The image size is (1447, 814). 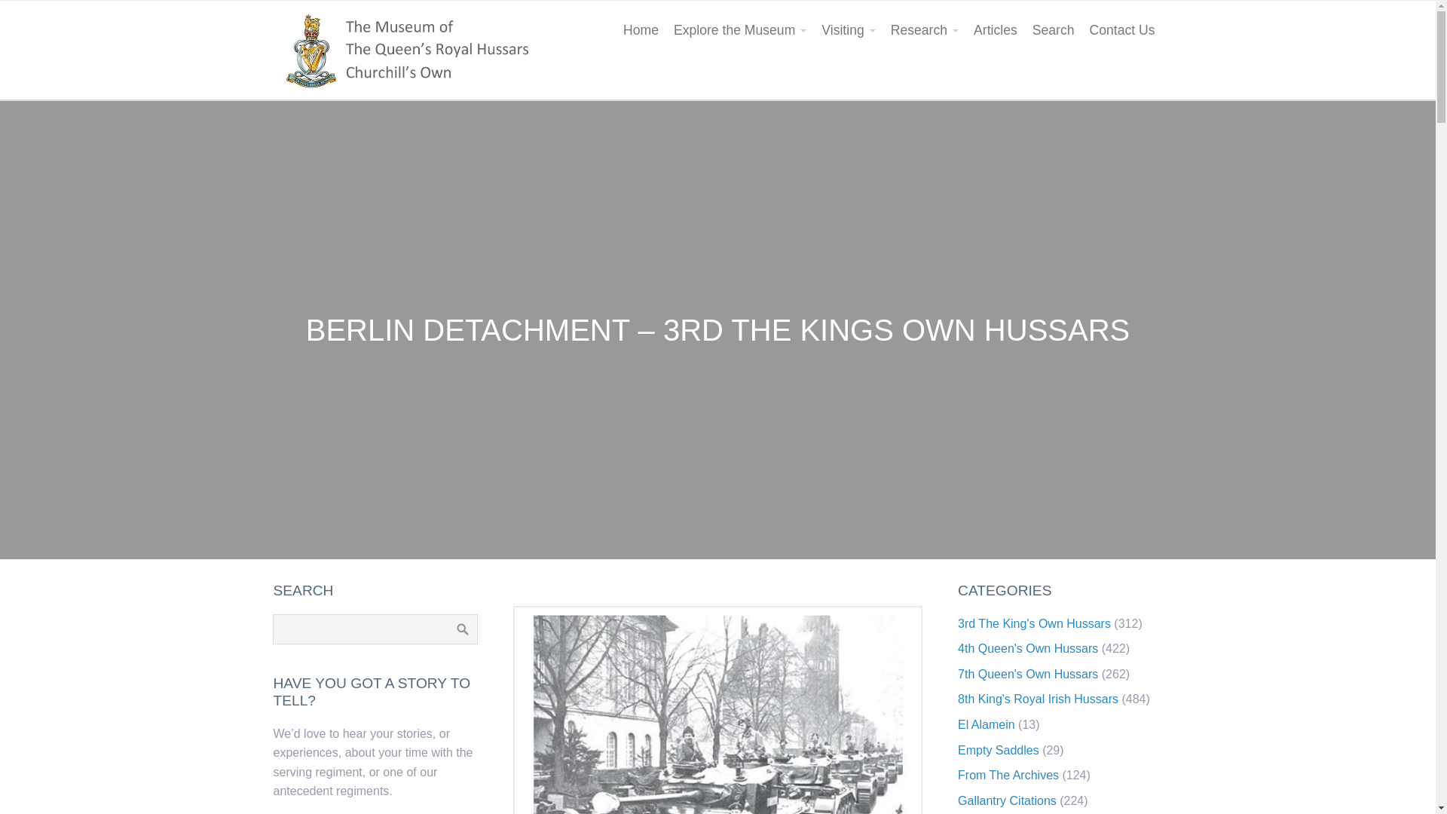 What do you see at coordinates (1034, 623) in the screenshot?
I see `3rd The King's Own Hussars` at bounding box center [1034, 623].